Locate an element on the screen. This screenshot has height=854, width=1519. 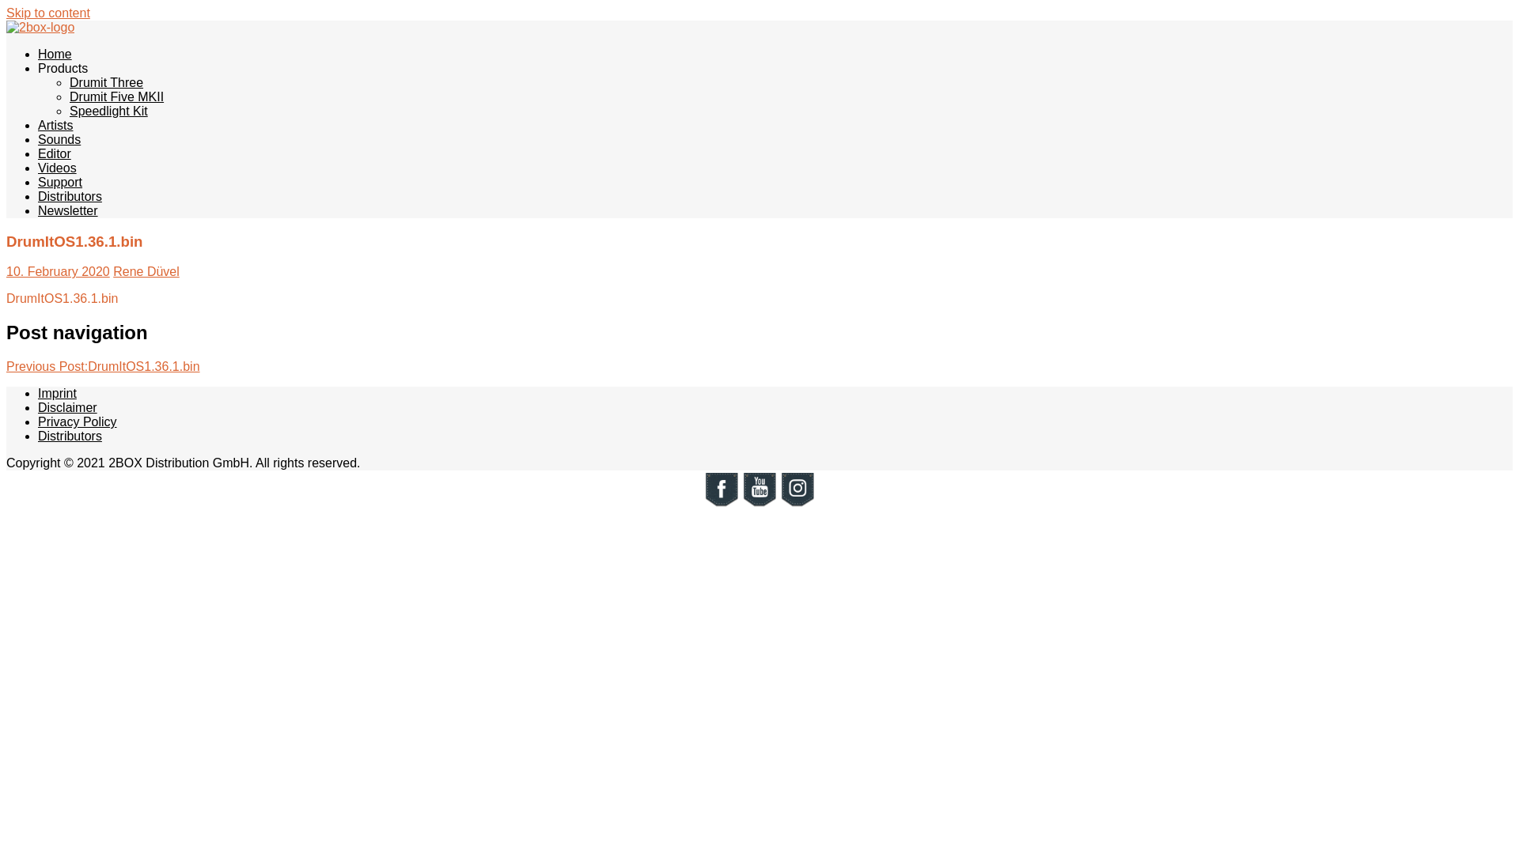
Support is located at coordinates (60, 182).